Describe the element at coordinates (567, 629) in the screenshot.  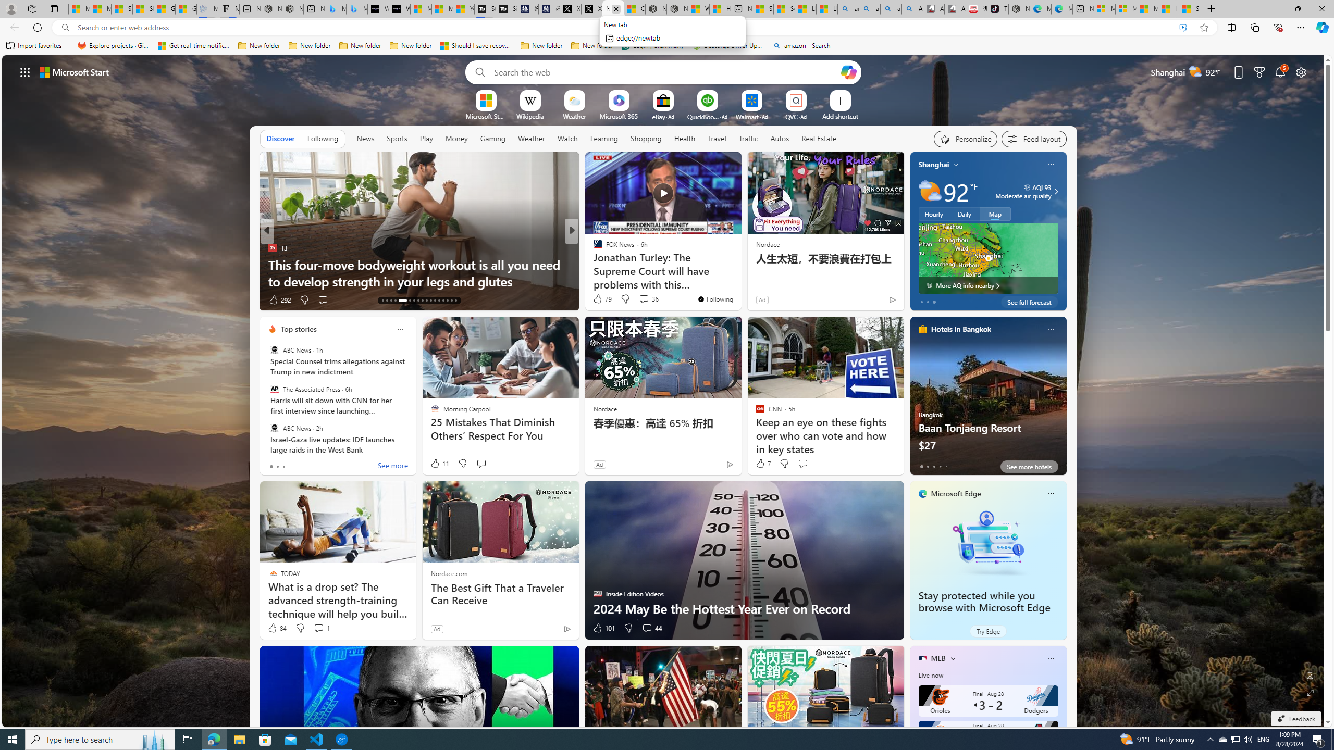
I see `Ad Choice` at that location.